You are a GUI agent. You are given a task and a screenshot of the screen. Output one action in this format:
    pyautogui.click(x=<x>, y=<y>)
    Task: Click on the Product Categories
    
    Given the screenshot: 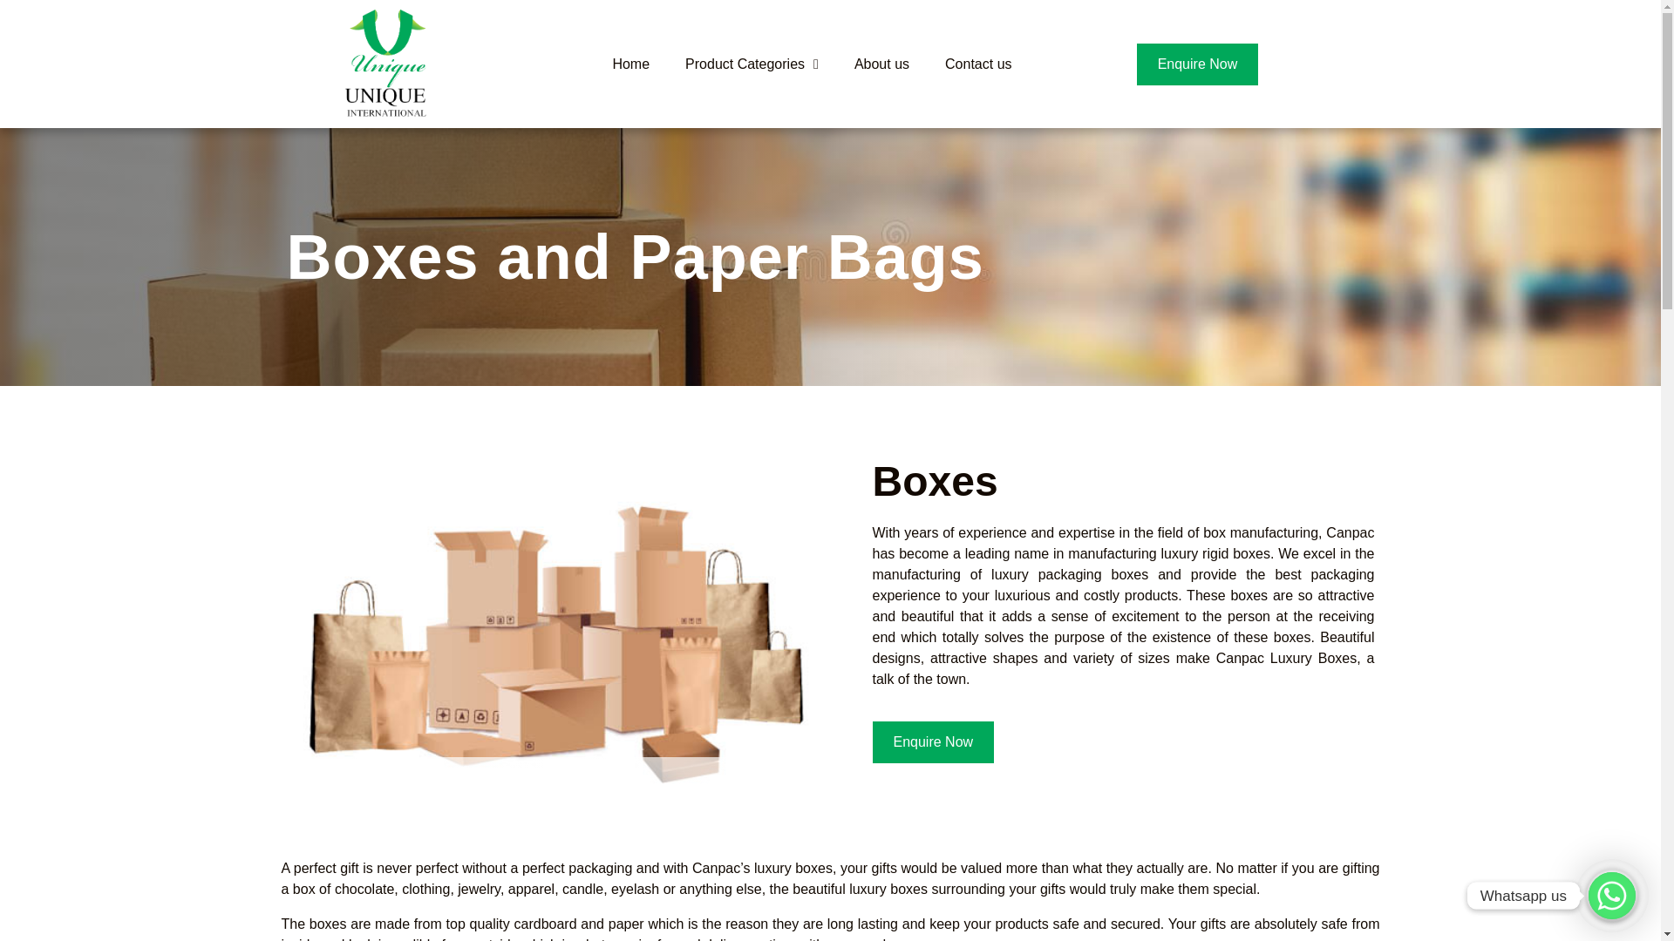 What is the action you would take?
    pyautogui.click(x=752, y=64)
    